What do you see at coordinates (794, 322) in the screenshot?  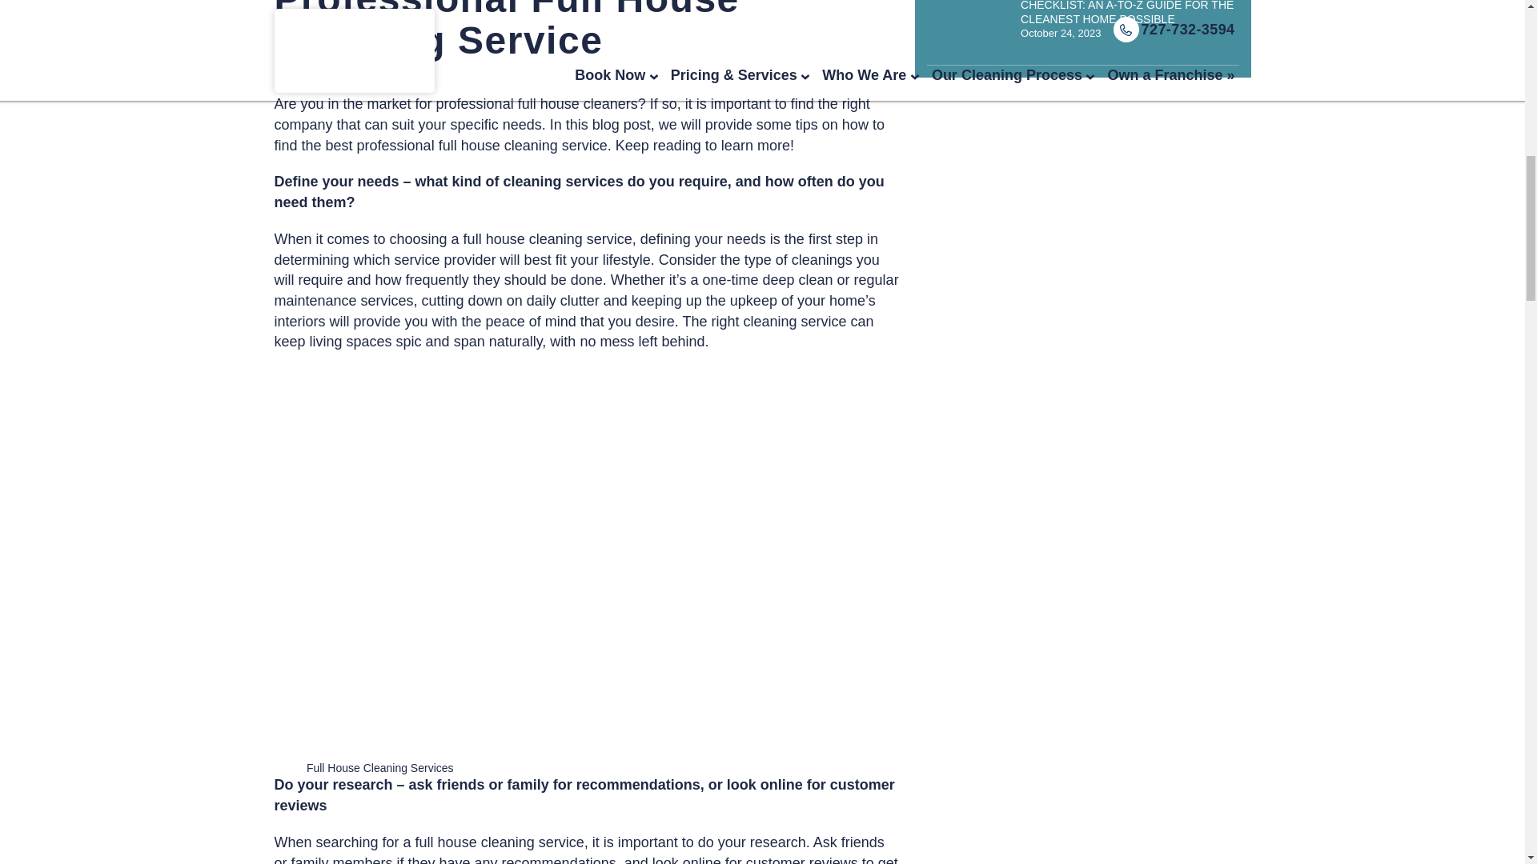 I see `cleaning service` at bounding box center [794, 322].